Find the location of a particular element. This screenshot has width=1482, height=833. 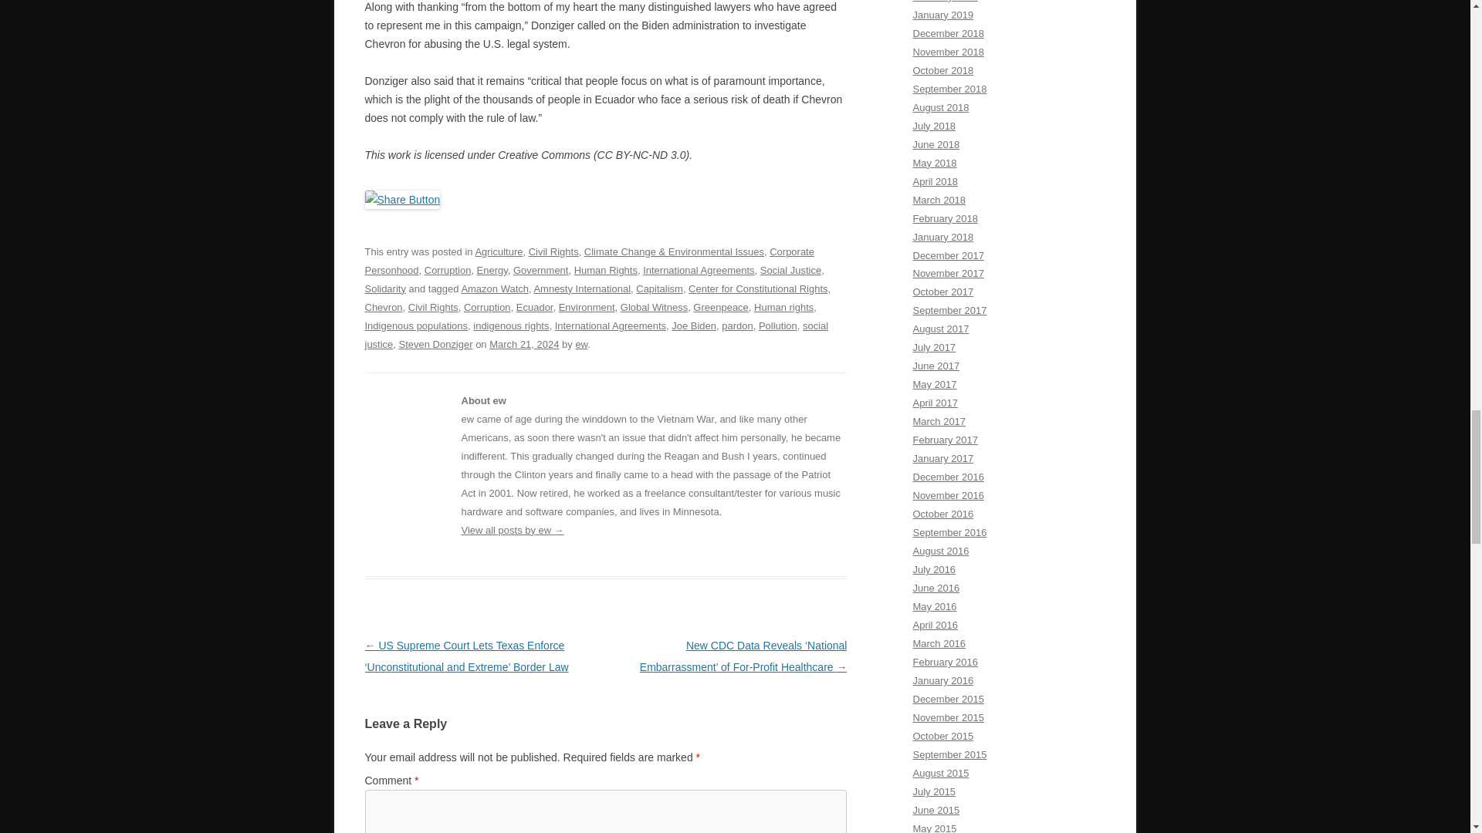

Corruption is located at coordinates (448, 270).